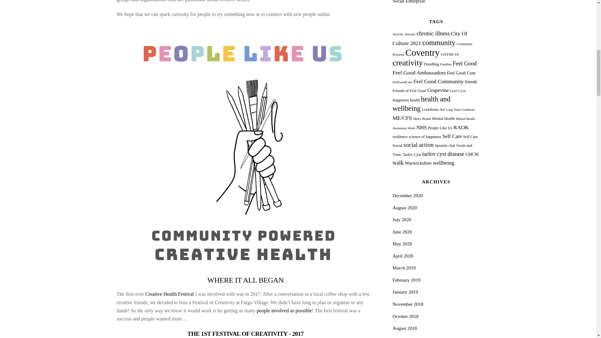  I want to click on Creative Health Festival, so click(170, 294).